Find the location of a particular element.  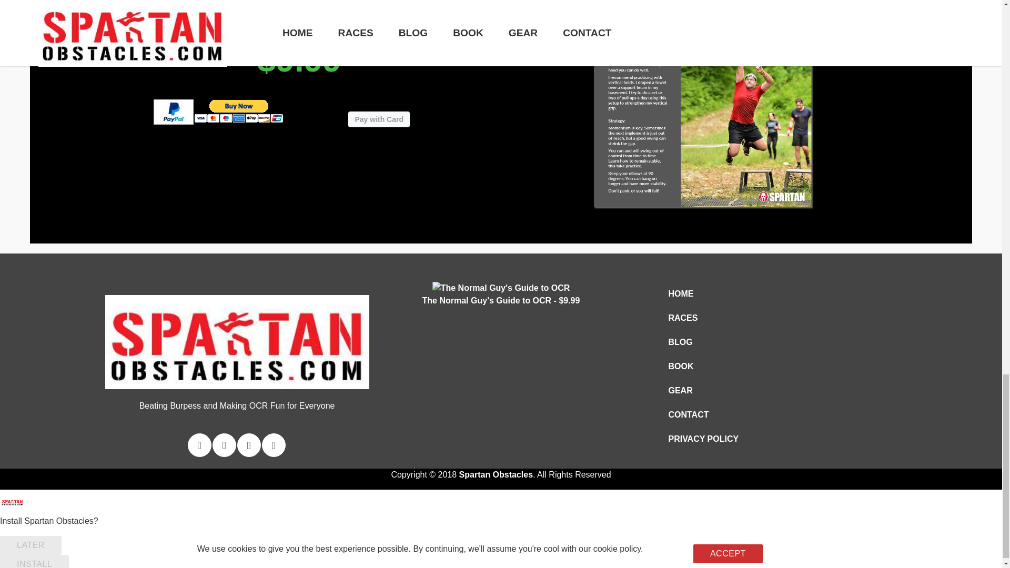

Follow Spartan Obstacles on Facebook is located at coordinates (224, 445).